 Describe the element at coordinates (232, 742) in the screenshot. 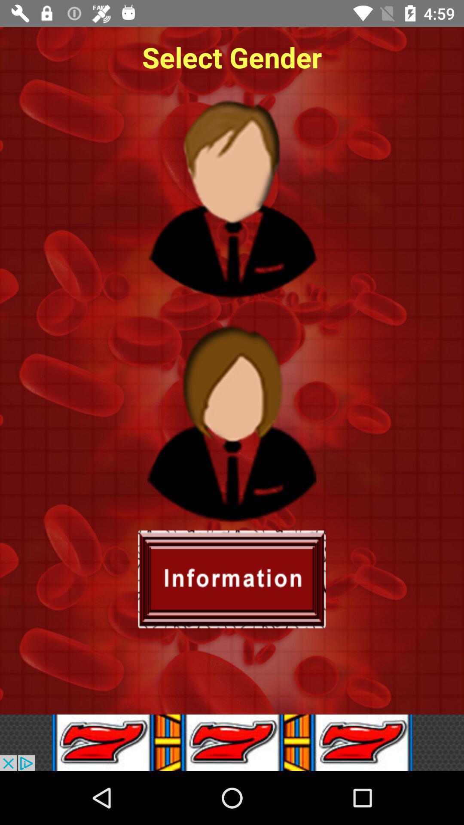

I see `go to a suspicious lottery website` at that location.